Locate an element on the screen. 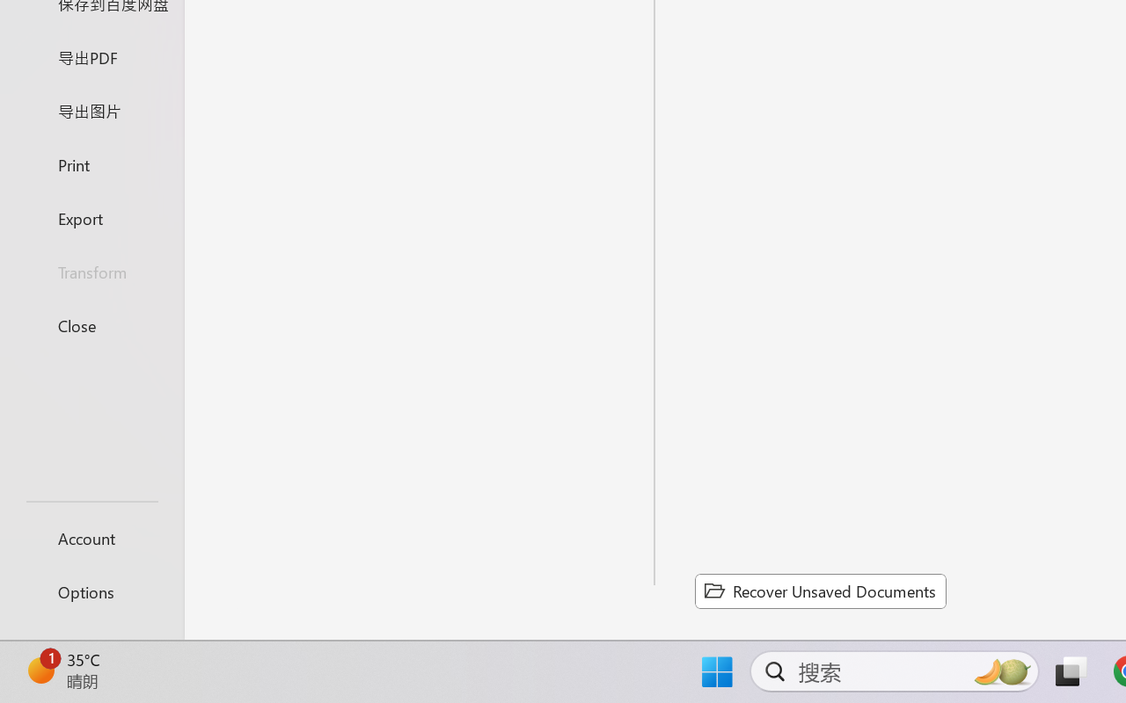 The width and height of the screenshot is (1126, 703). Transform is located at coordinates (91, 272).